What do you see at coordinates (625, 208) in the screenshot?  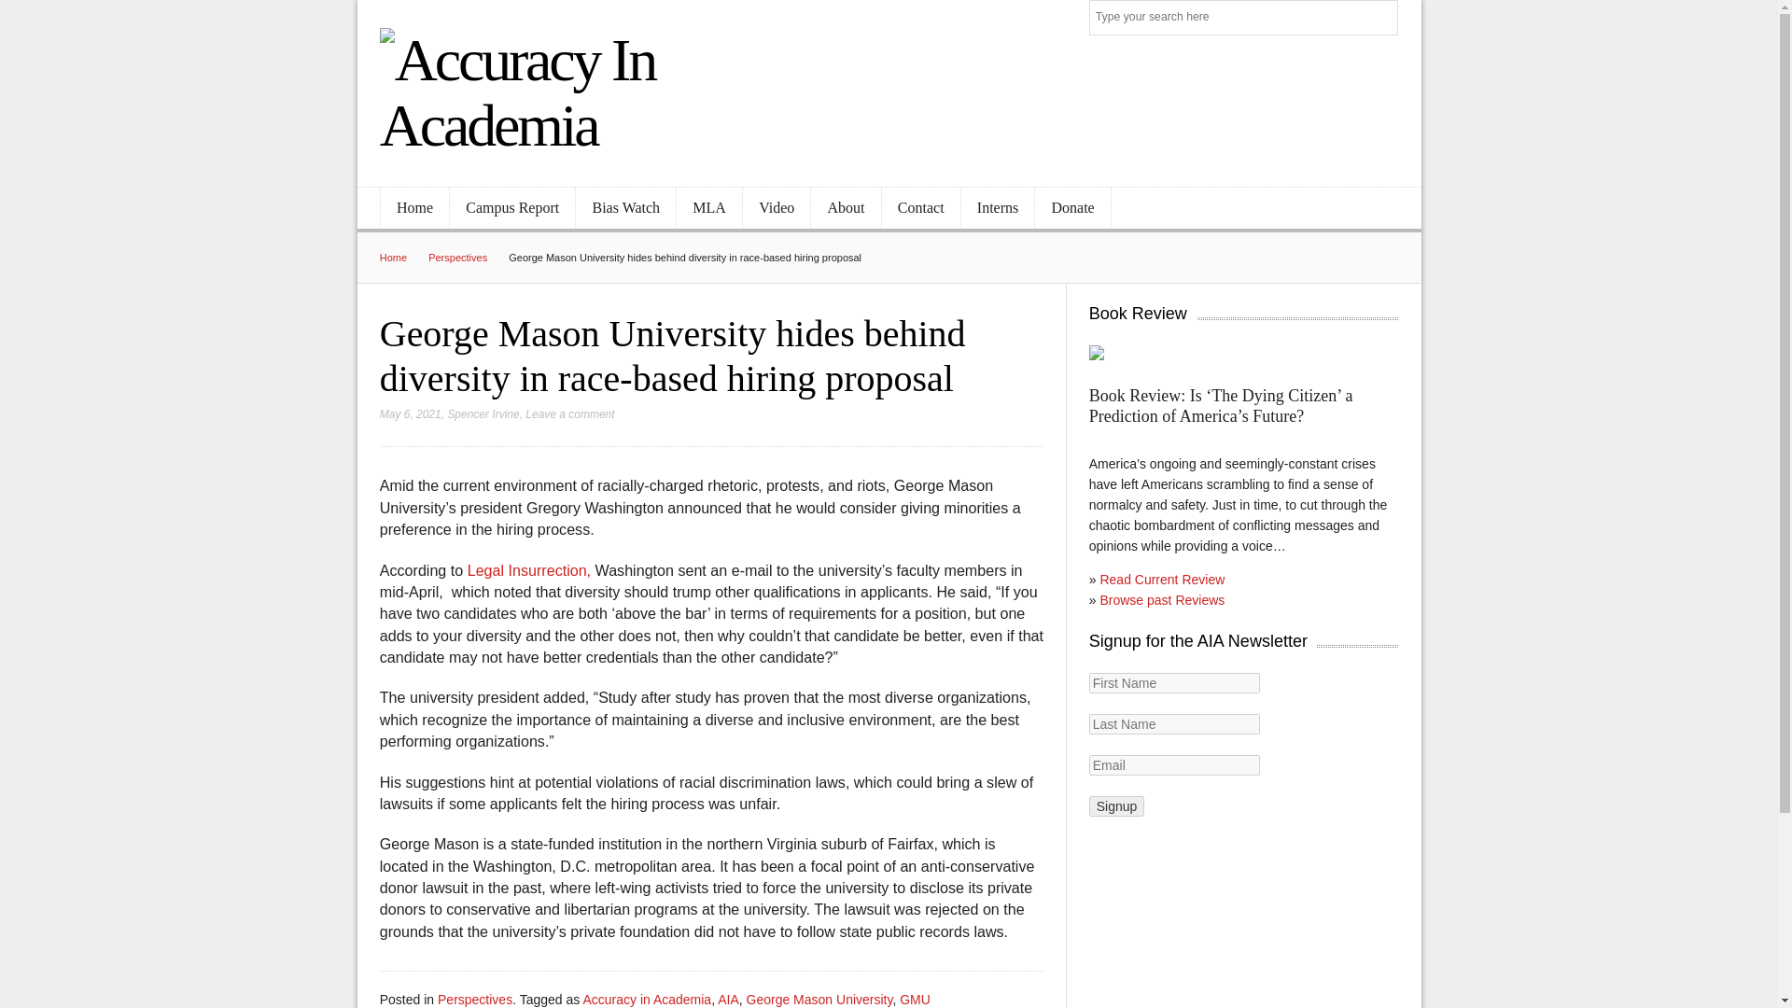 I see `Bias Watch` at bounding box center [625, 208].